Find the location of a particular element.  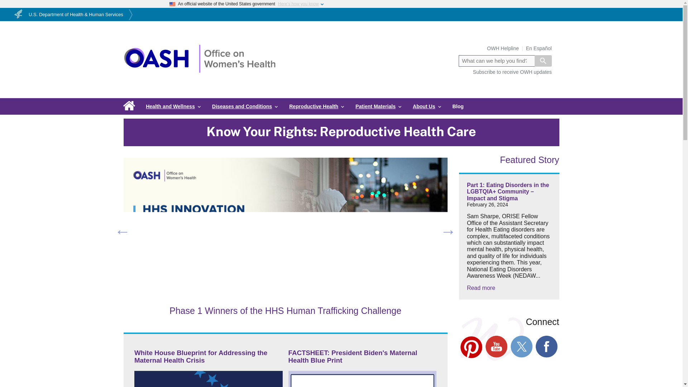

Here's how you know is located at coordinates (298, 4).